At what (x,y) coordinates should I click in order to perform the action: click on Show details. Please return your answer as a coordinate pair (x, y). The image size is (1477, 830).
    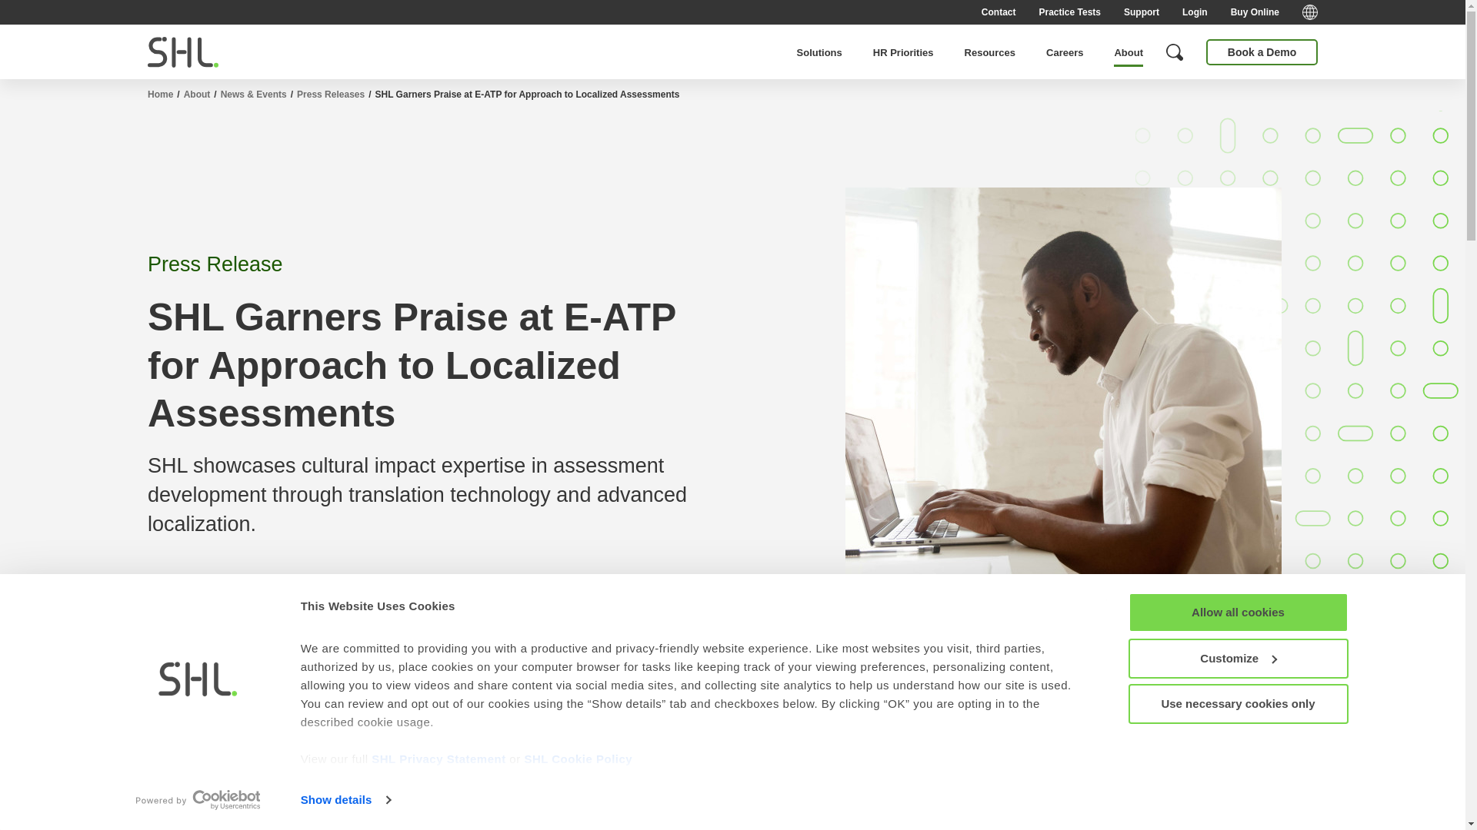
    Looking at the image, I should click on (345, 800).